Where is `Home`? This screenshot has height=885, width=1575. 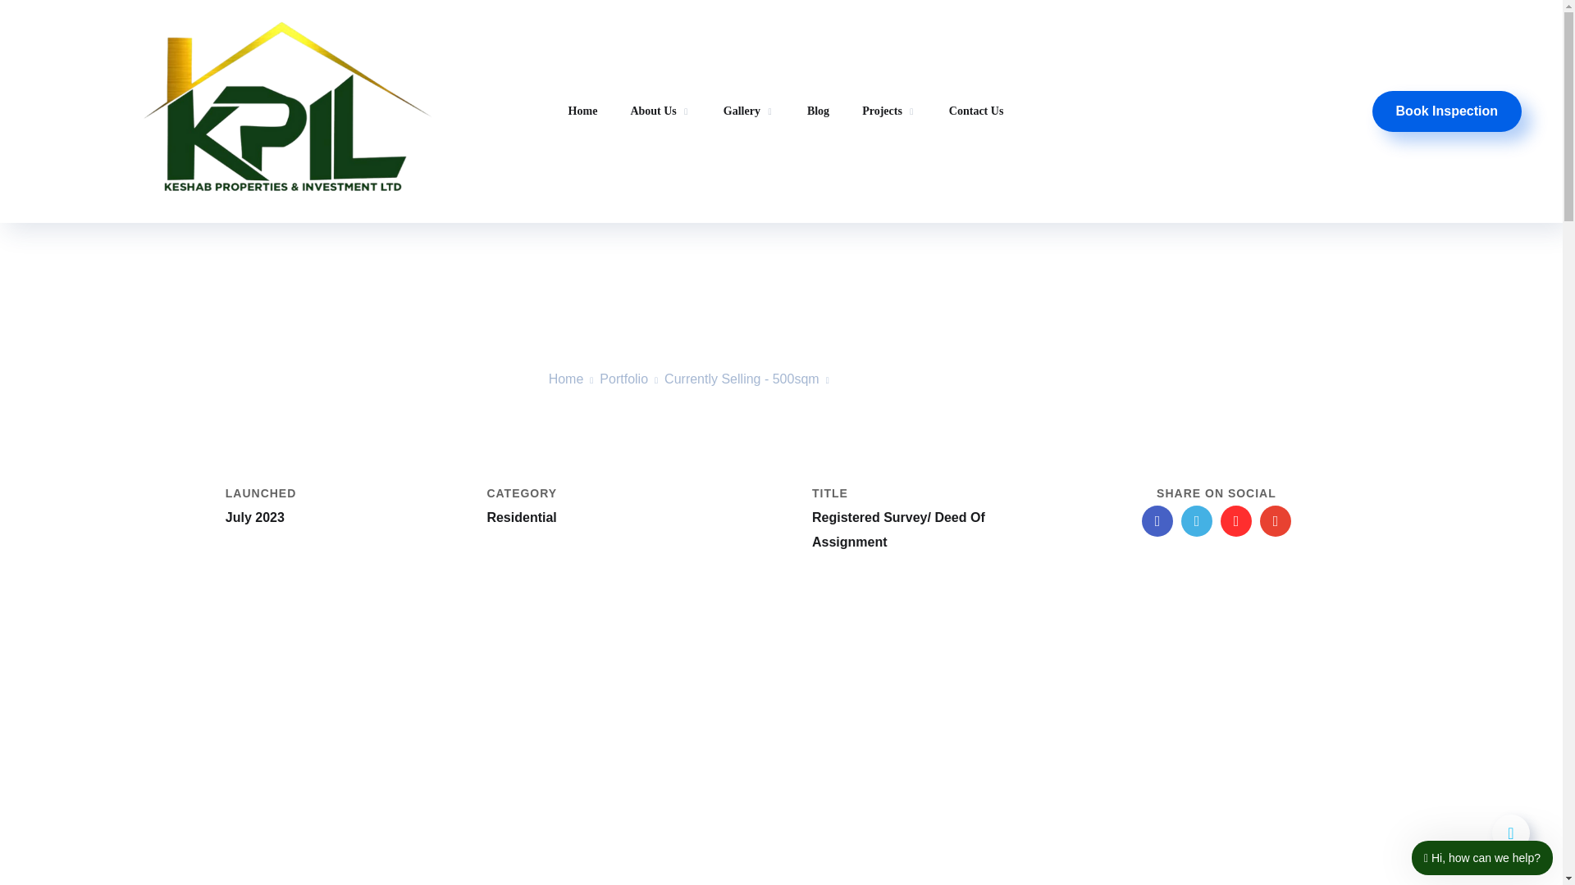 Home is located at coordinates (566, 379).